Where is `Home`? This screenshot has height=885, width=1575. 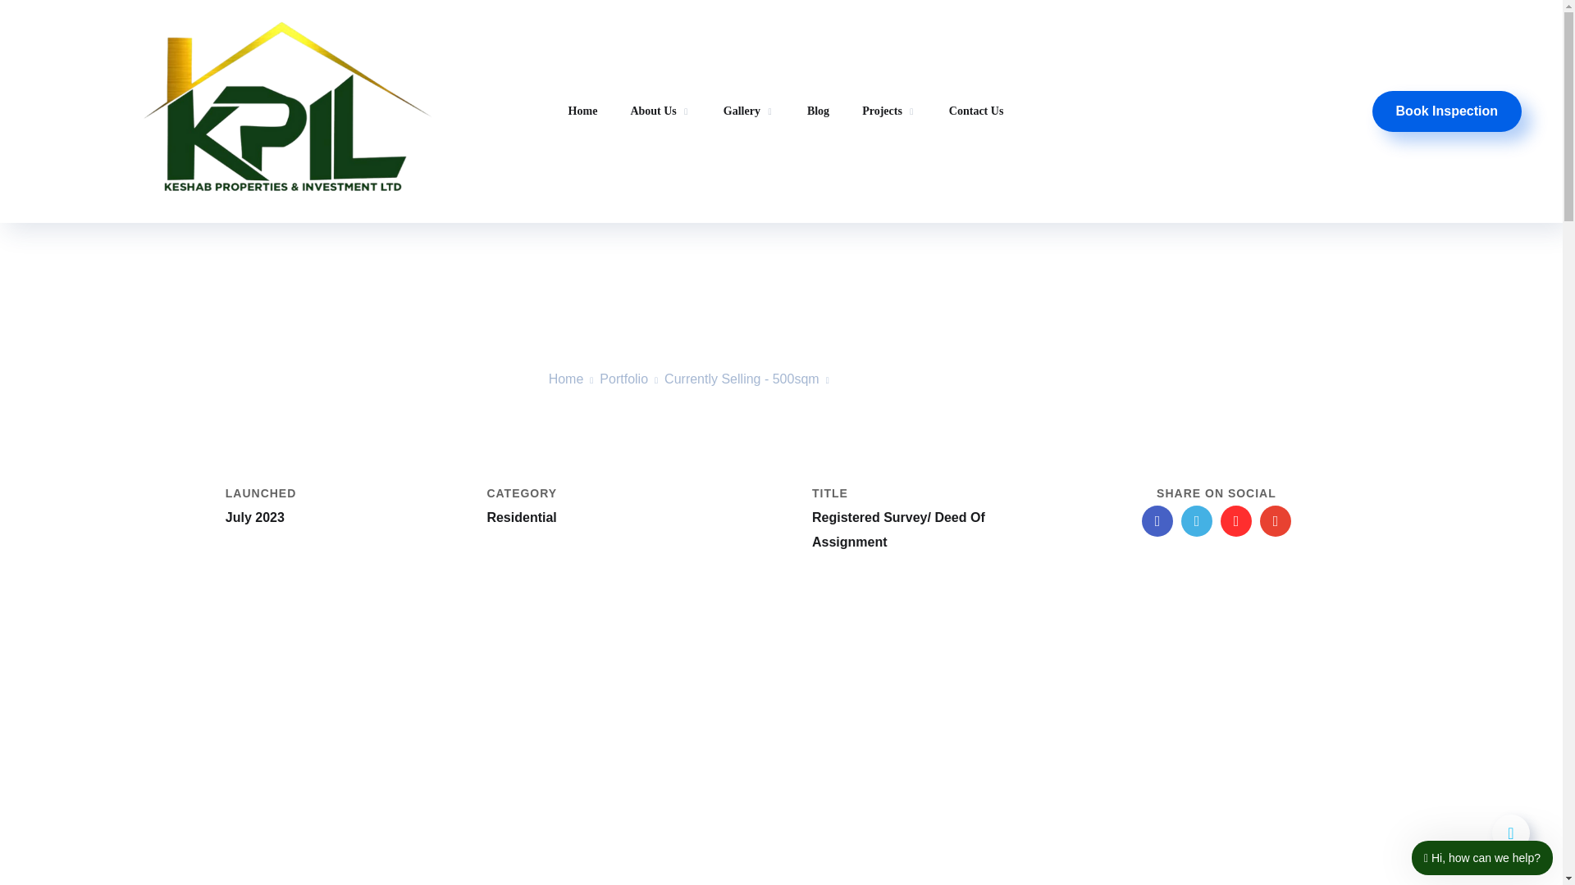 Home is located at coordinates (566, 379).